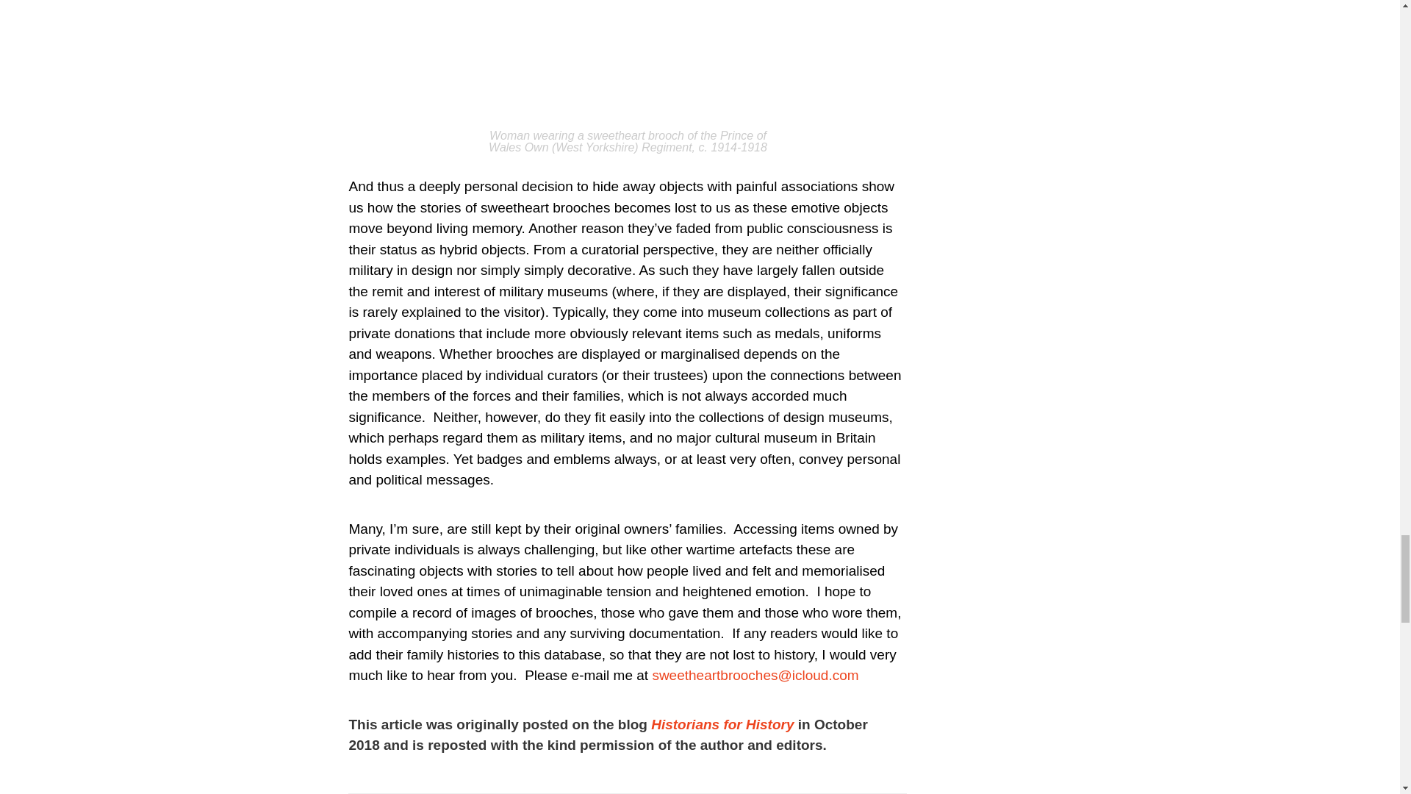  I want to click on Historians for History, so click(722, 724).